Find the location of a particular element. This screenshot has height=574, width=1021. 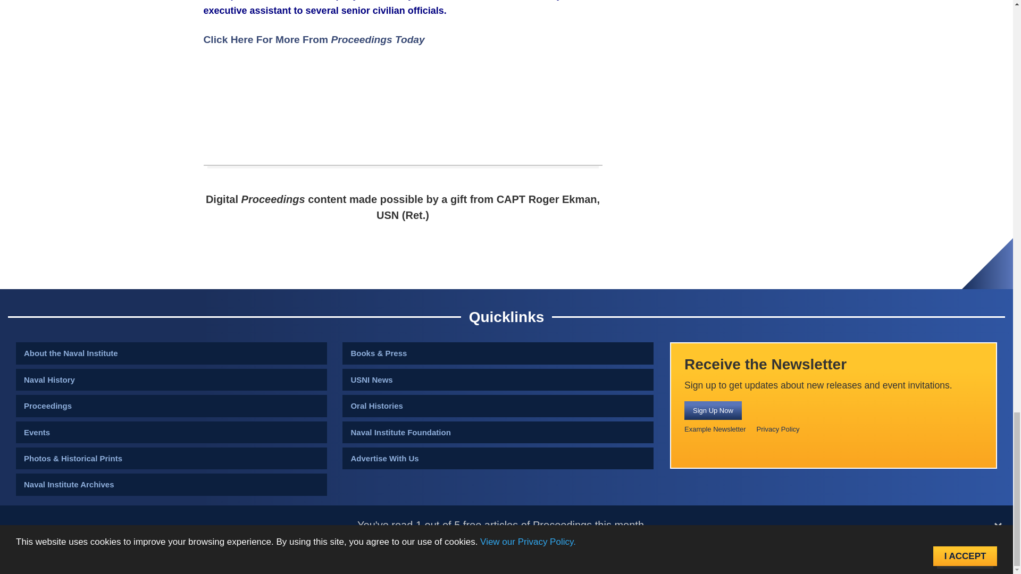

3rd party ad content is located at coordinates (403, 115).